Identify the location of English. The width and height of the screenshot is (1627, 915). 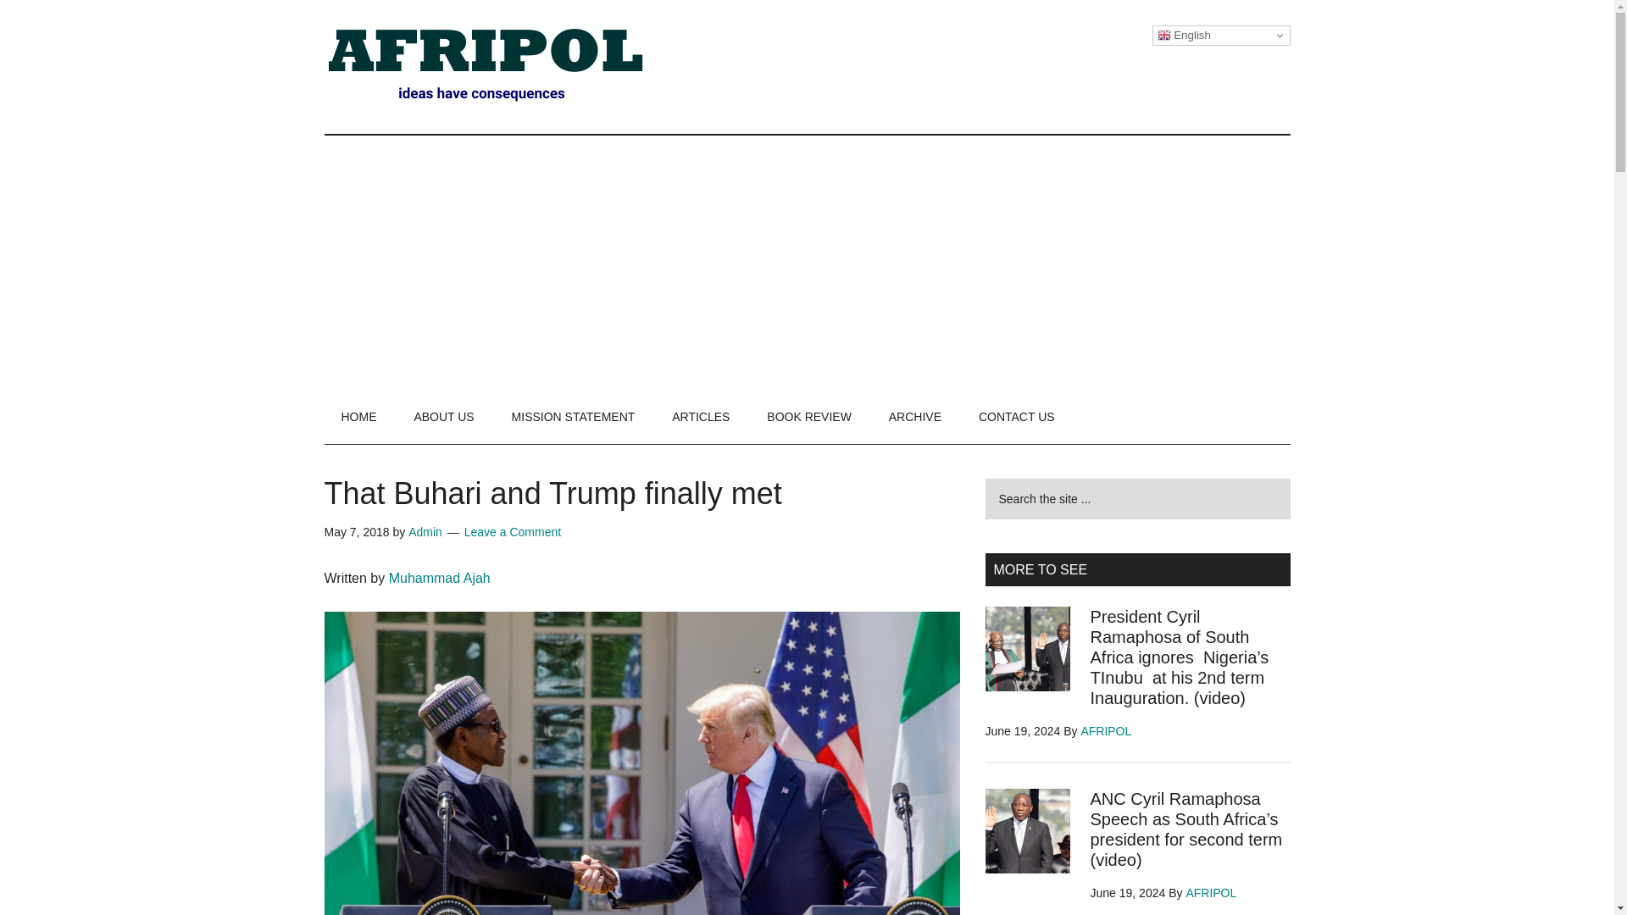
(1220, 36).